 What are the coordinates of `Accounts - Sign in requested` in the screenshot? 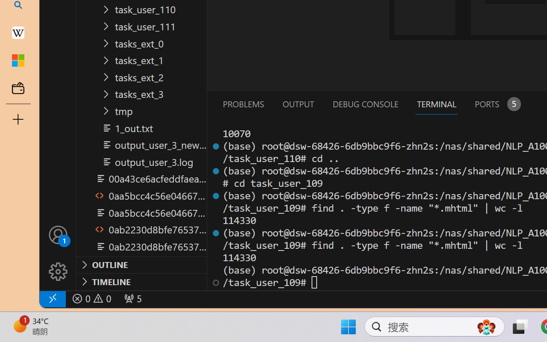 It's located at (58, 234).